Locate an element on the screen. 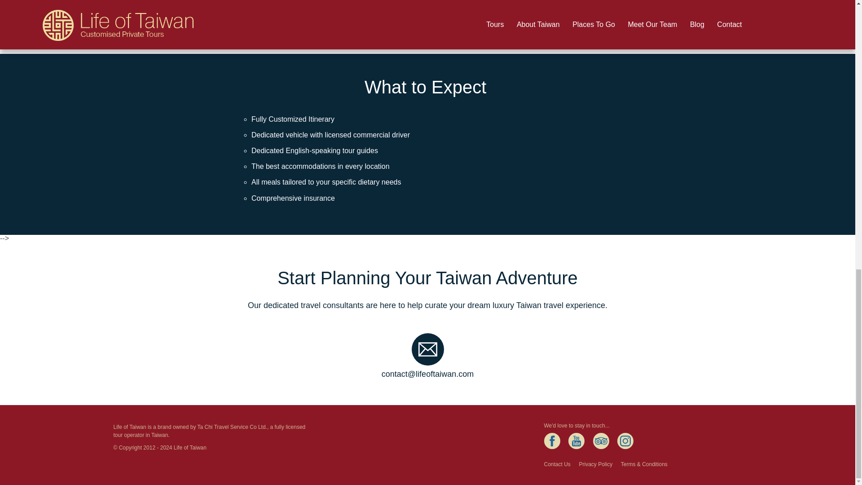 The height and width of the screenshot is (485, 862). YouTube is located at coordinates (576, 441).